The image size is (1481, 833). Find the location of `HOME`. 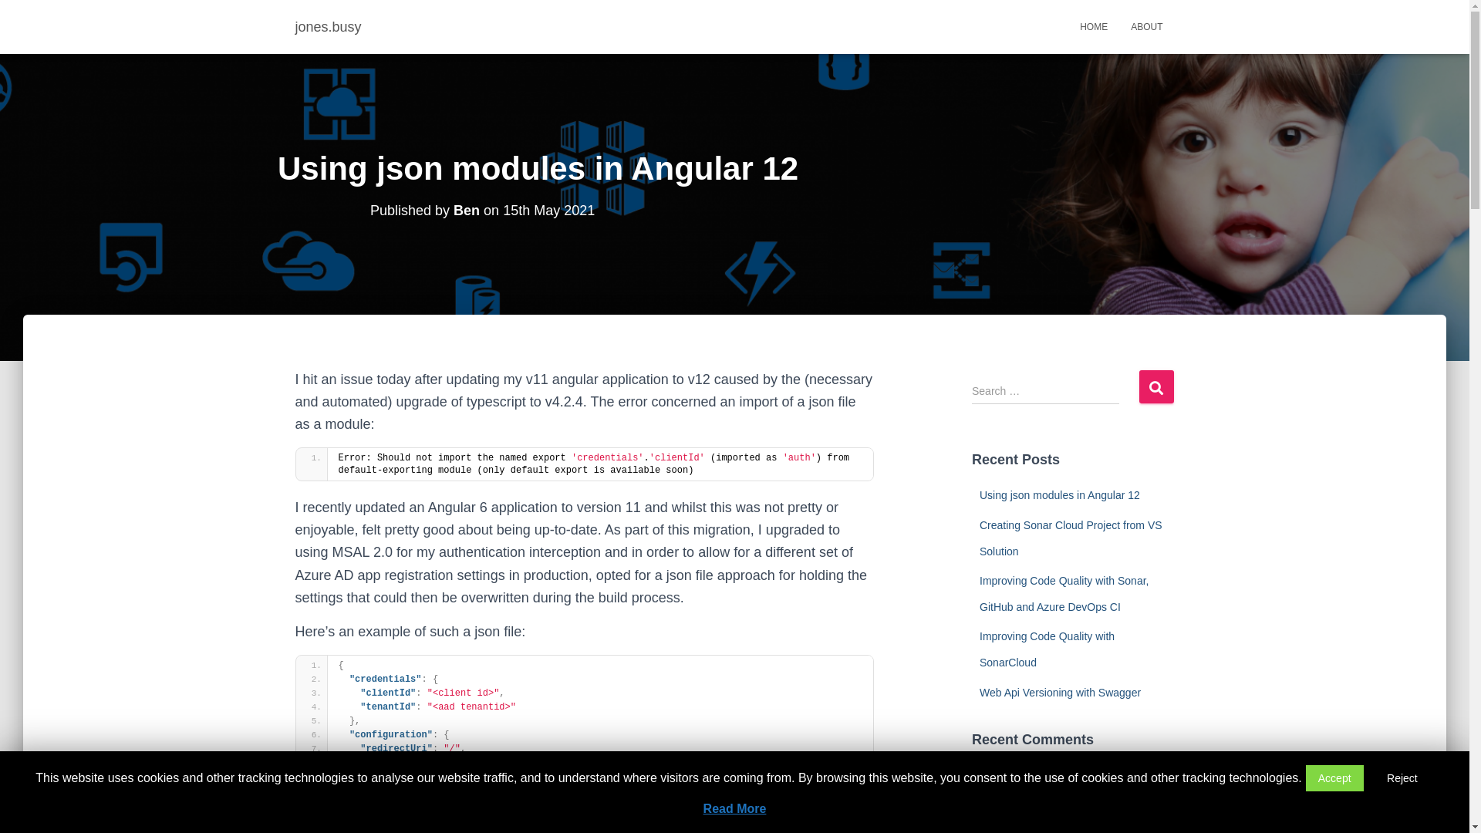

HOME is located at coordinates (1094, 27).